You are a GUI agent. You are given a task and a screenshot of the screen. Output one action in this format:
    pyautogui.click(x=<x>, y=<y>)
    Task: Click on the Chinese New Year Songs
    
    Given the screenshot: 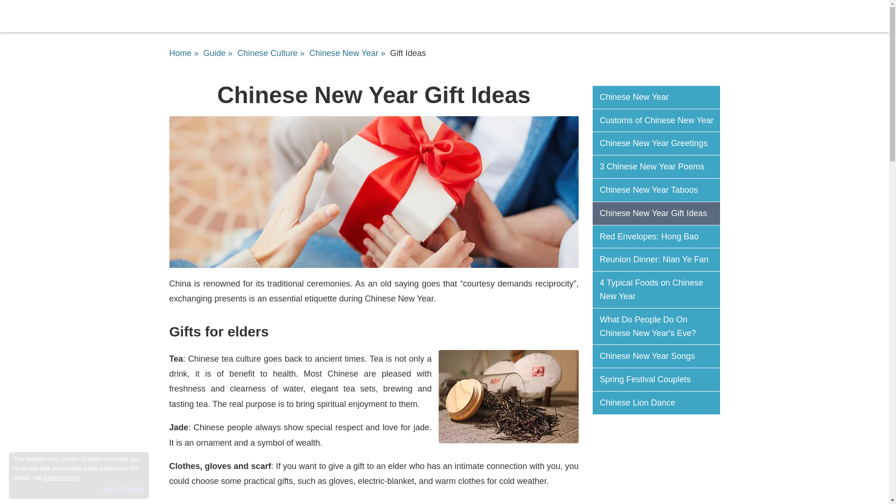 What is the action you would take?
    pyautogui.click(x=660, y=356)
    